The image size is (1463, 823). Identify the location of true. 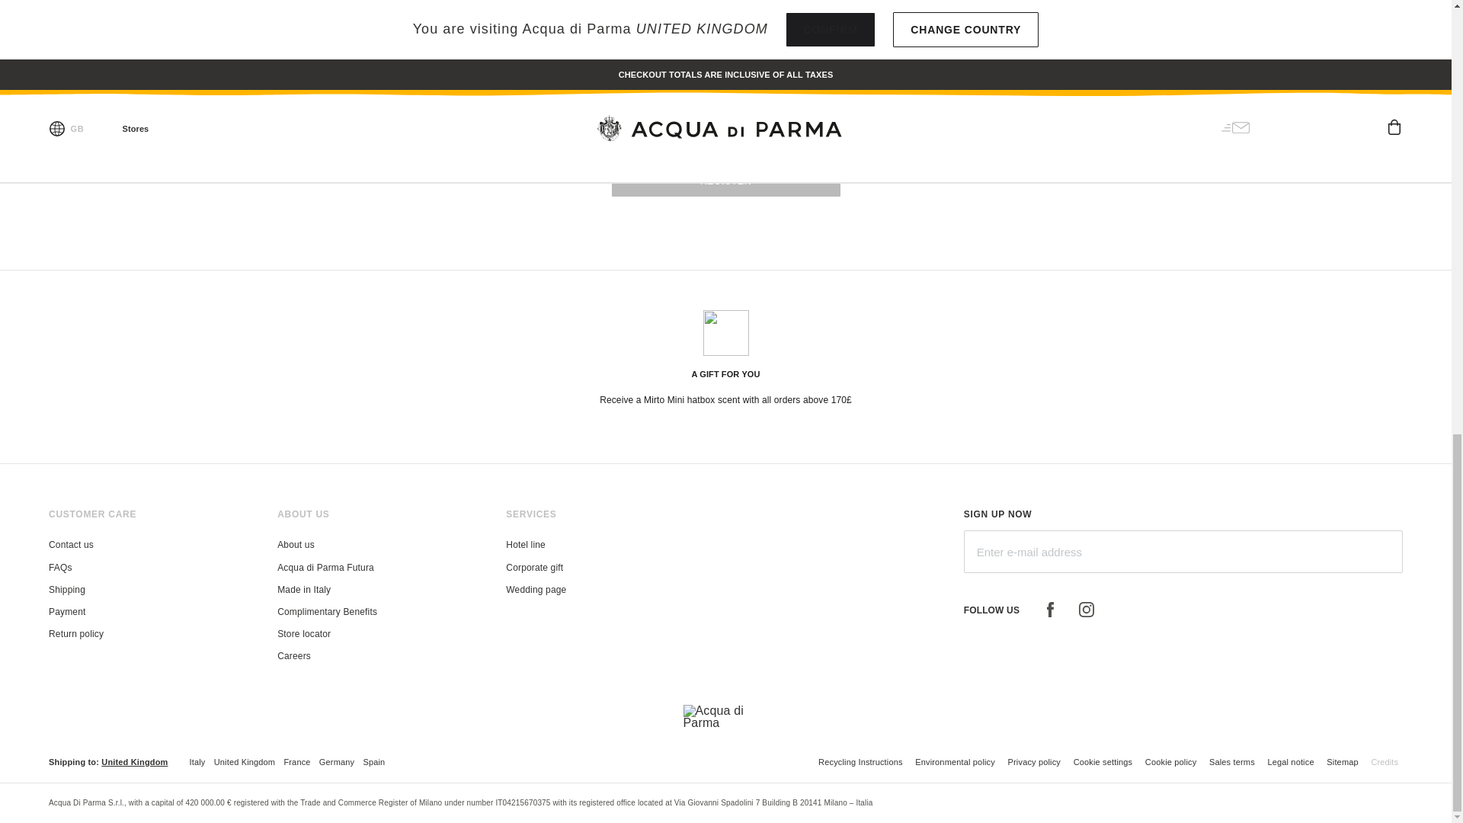
(750, 9).